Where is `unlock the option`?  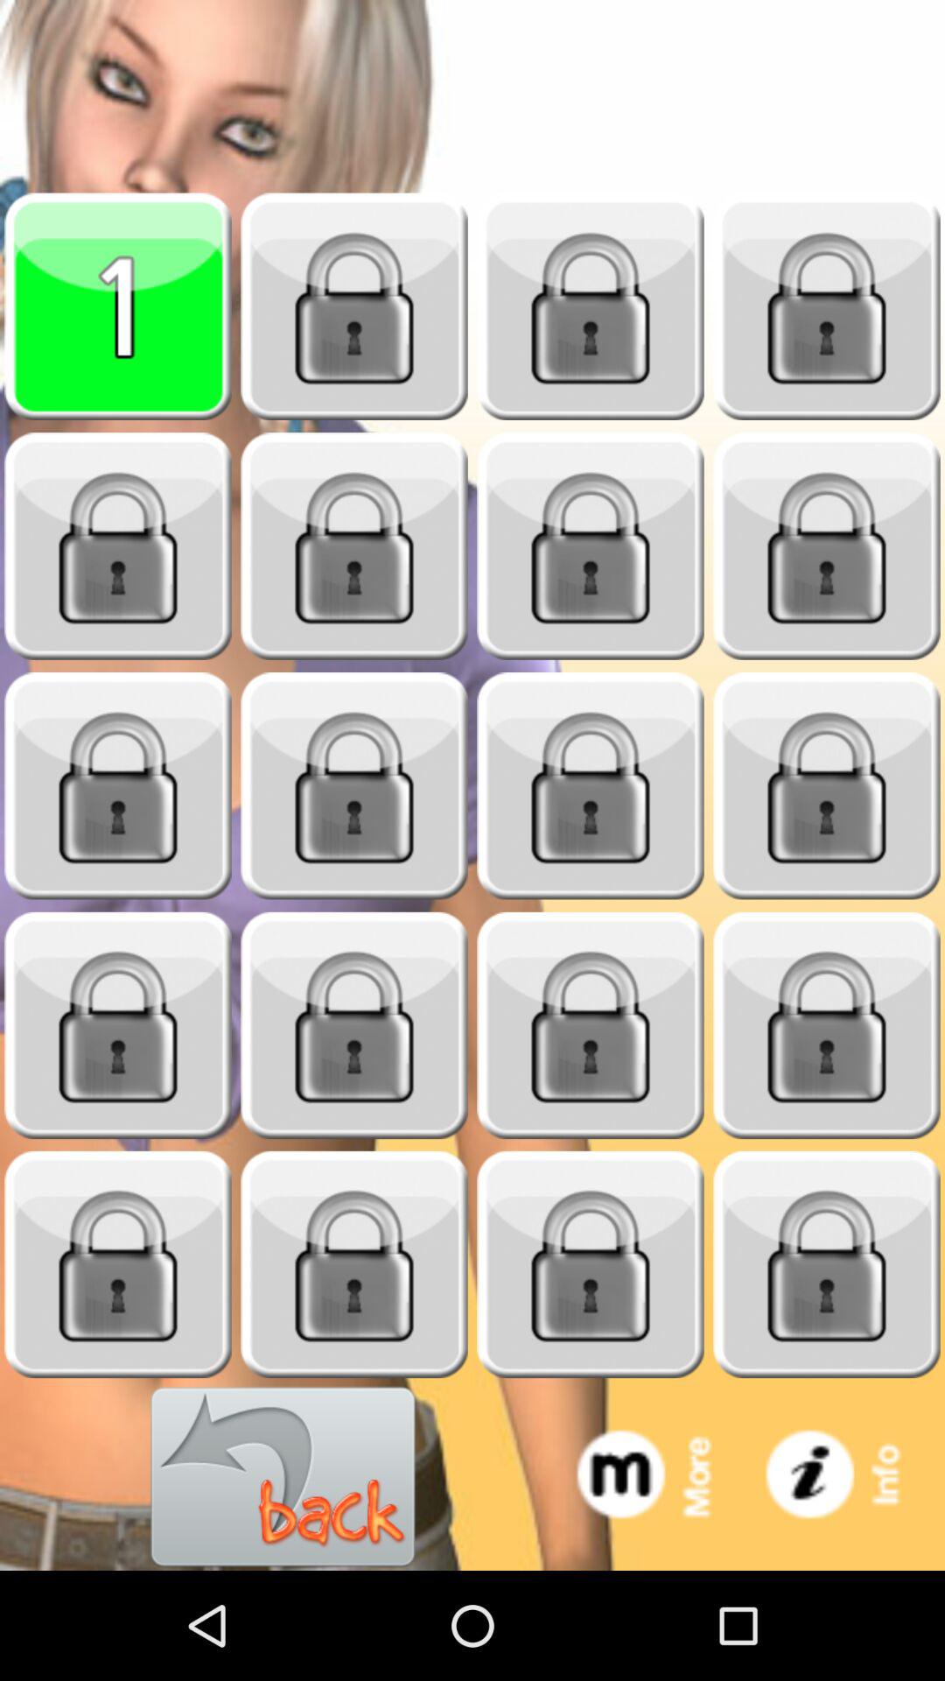 unlock the option is located at coordinates (591, 546).